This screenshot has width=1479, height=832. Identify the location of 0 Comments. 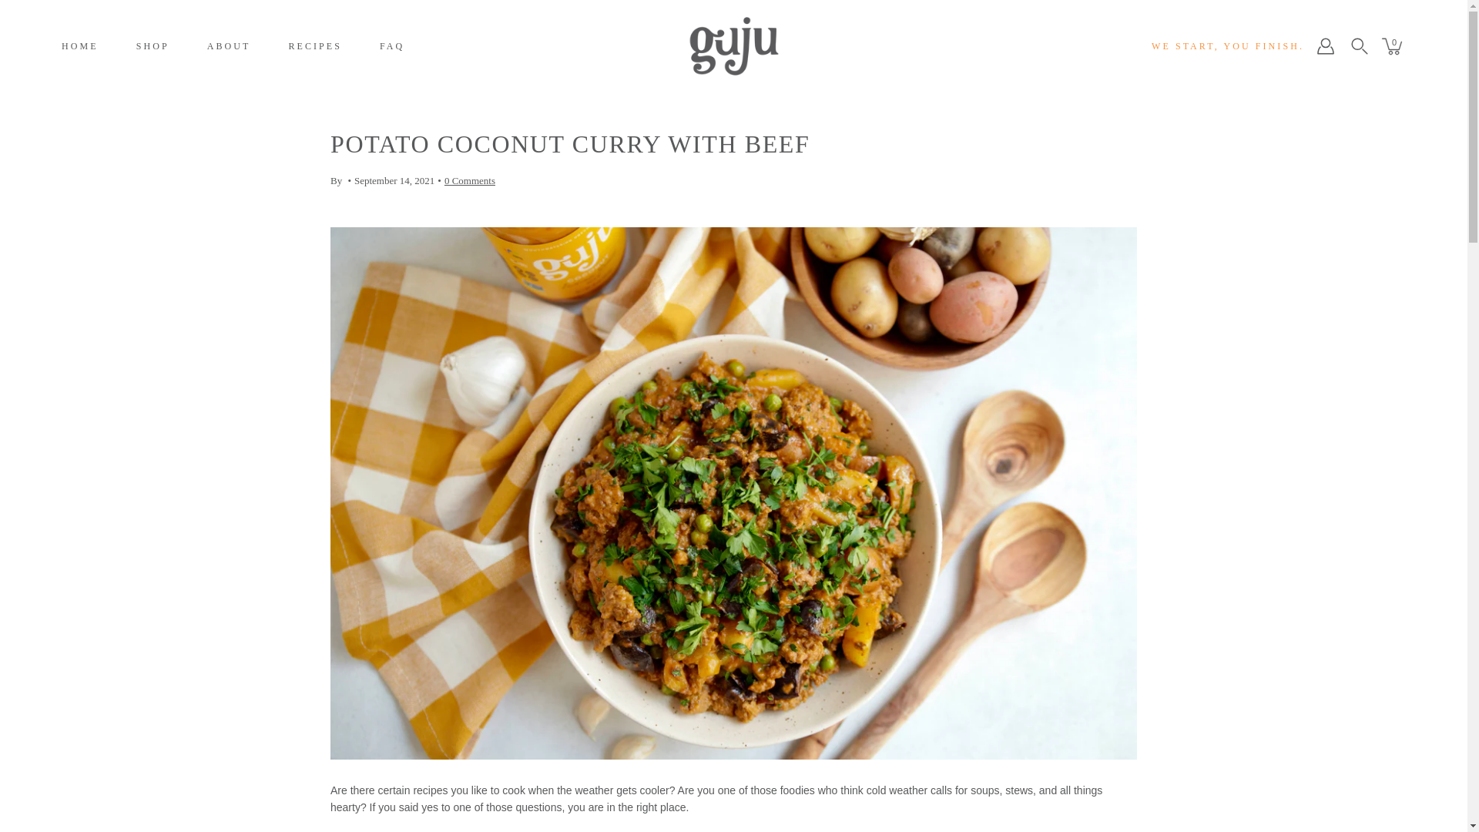
(470, 180).